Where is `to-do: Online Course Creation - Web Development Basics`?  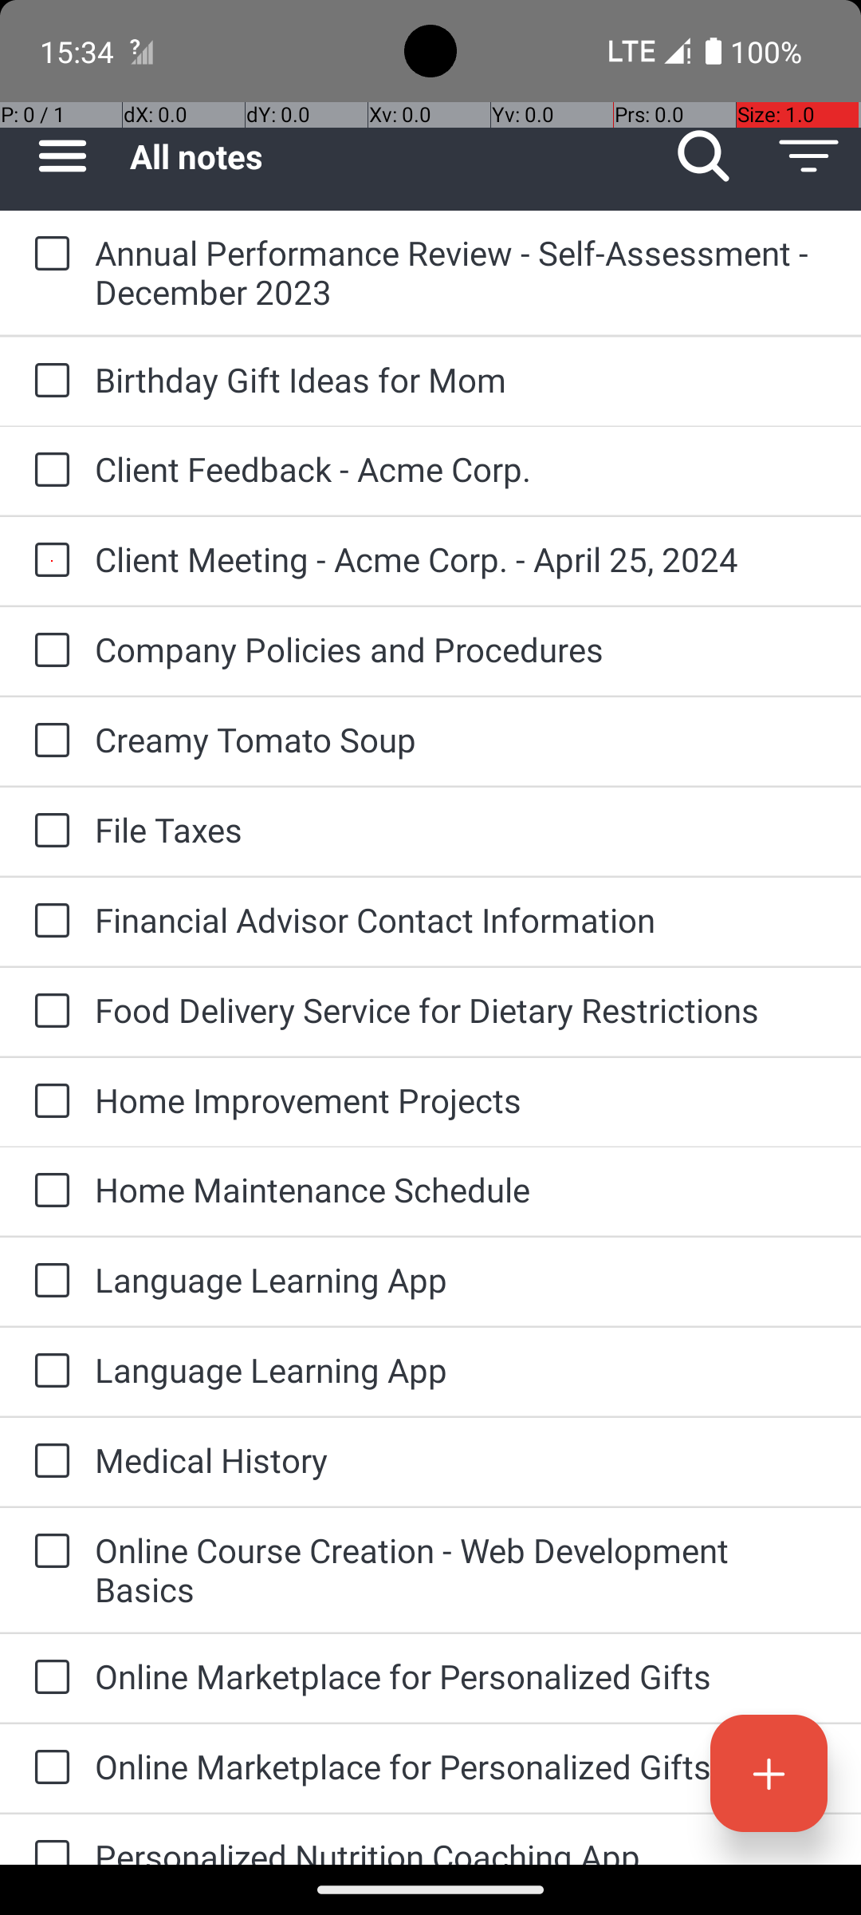 to-do: Online Course Creation - Web Development Basics is located at coordinates (48, 1552).